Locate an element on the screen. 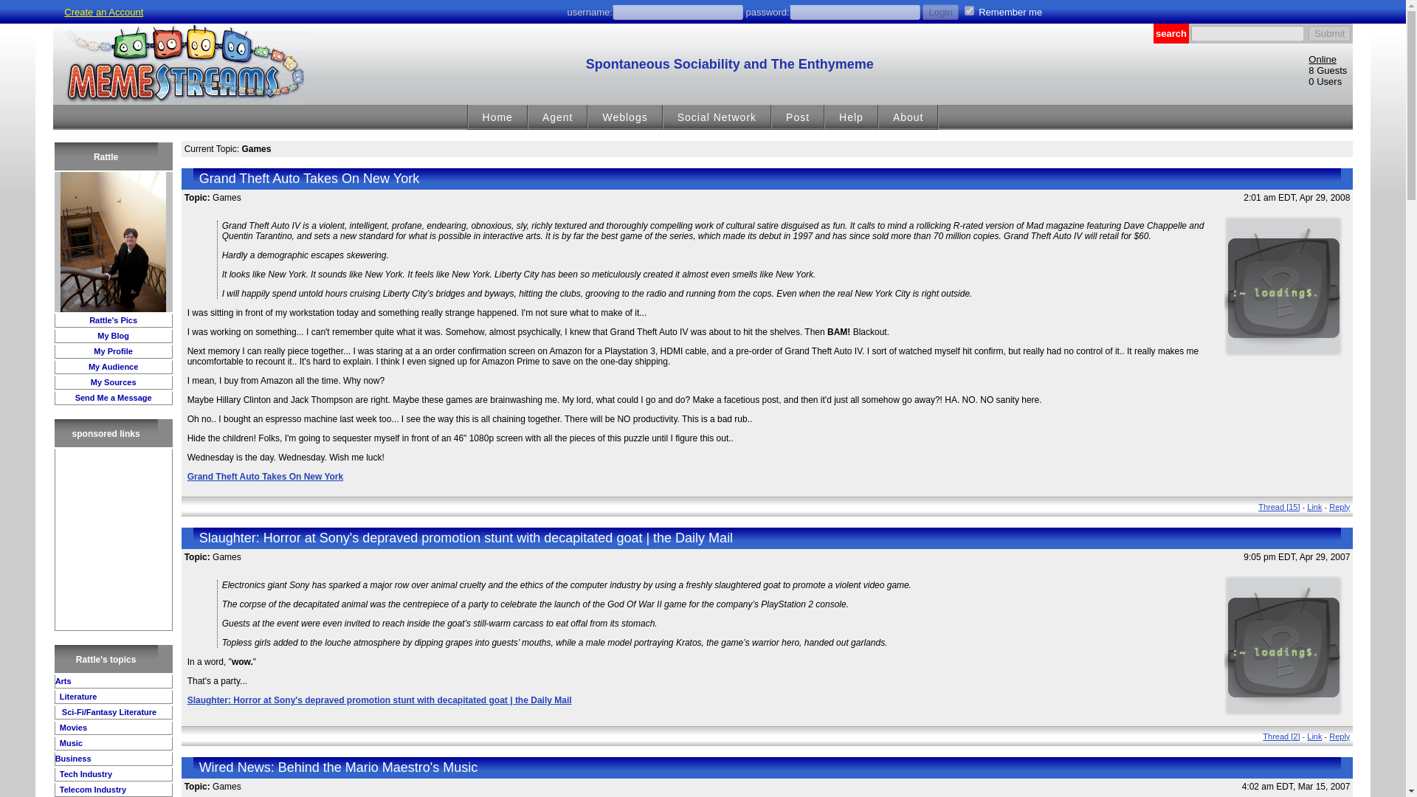 Image resolution: width=1417 pixels, height=797 pixels. My Audience is located at coordinates (112, 367).